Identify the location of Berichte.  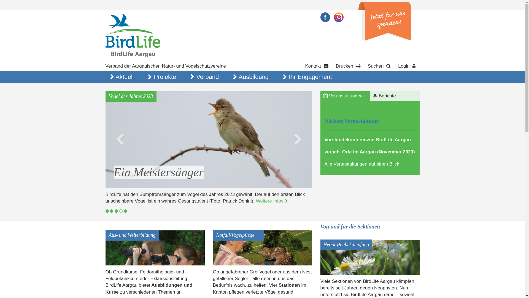
(395, 96).